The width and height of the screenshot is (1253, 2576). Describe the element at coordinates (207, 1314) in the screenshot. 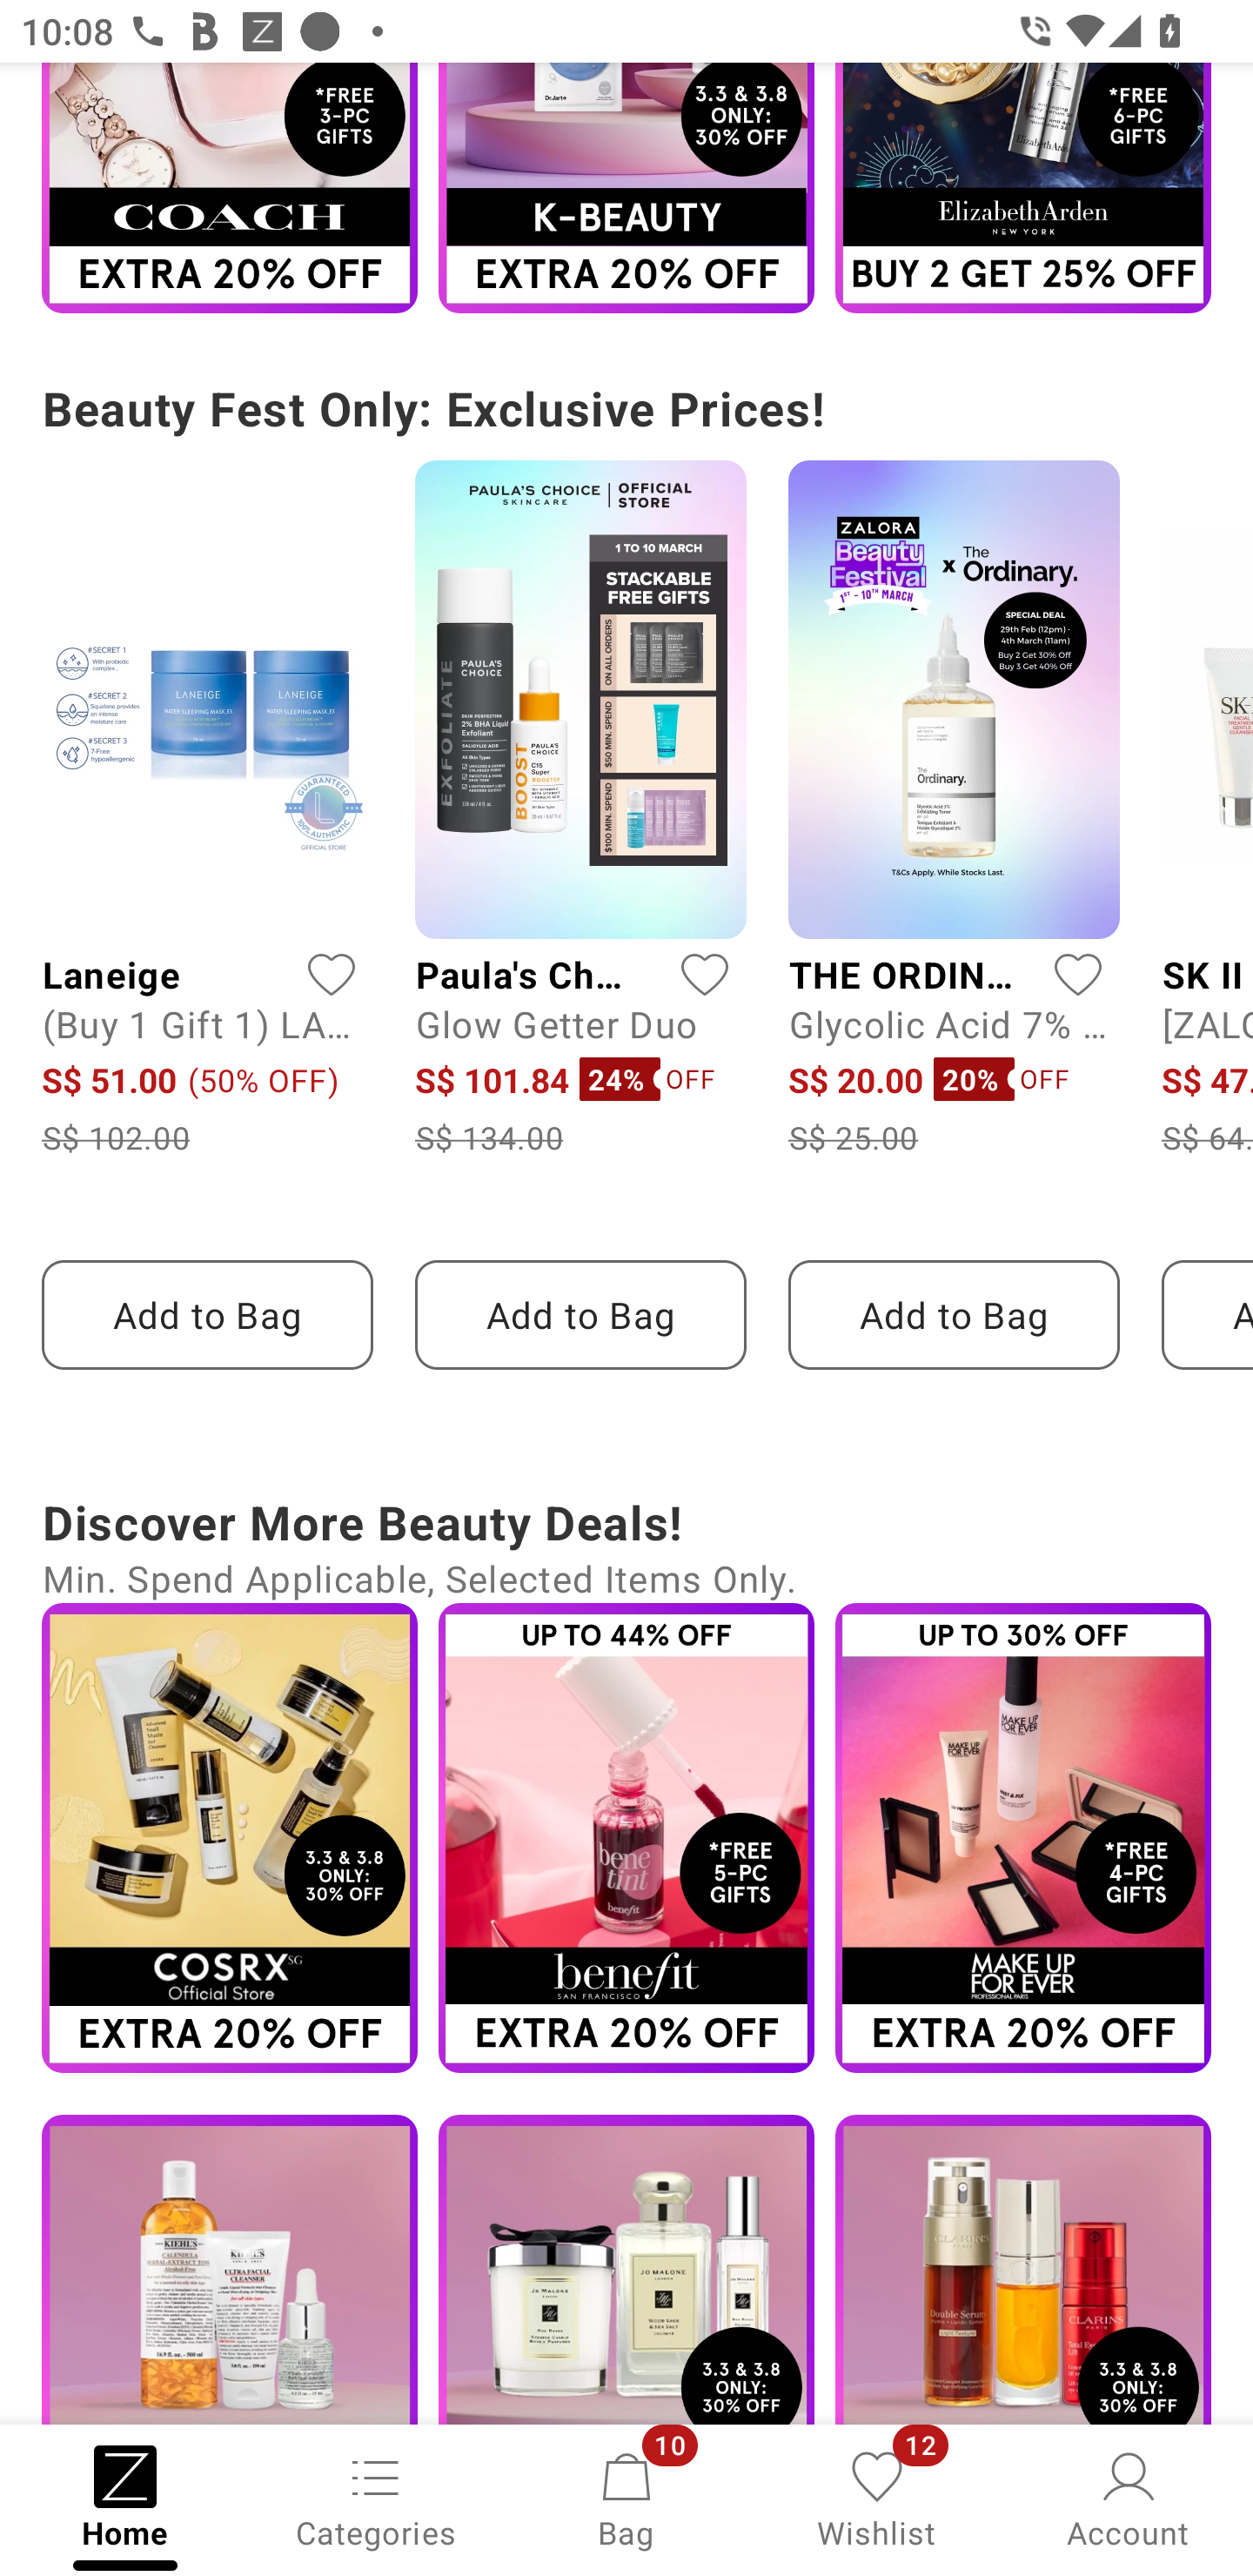

I see `Add to Bag` at that location.